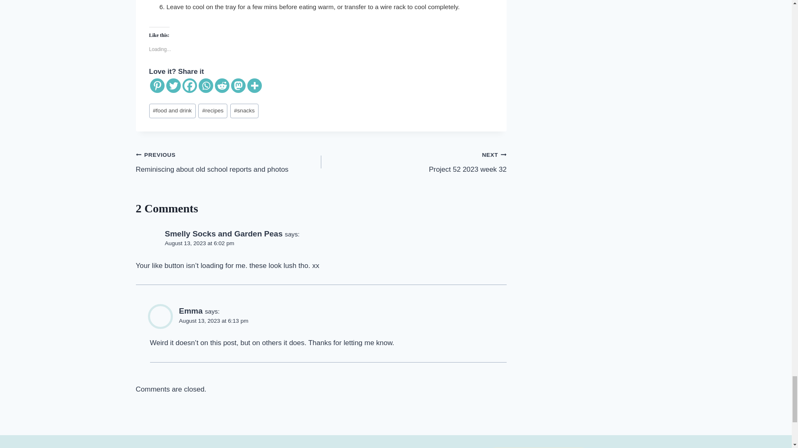  Describe the element at coordinates (239, 85) in the screenshot. I see `Mastodon` at that location.